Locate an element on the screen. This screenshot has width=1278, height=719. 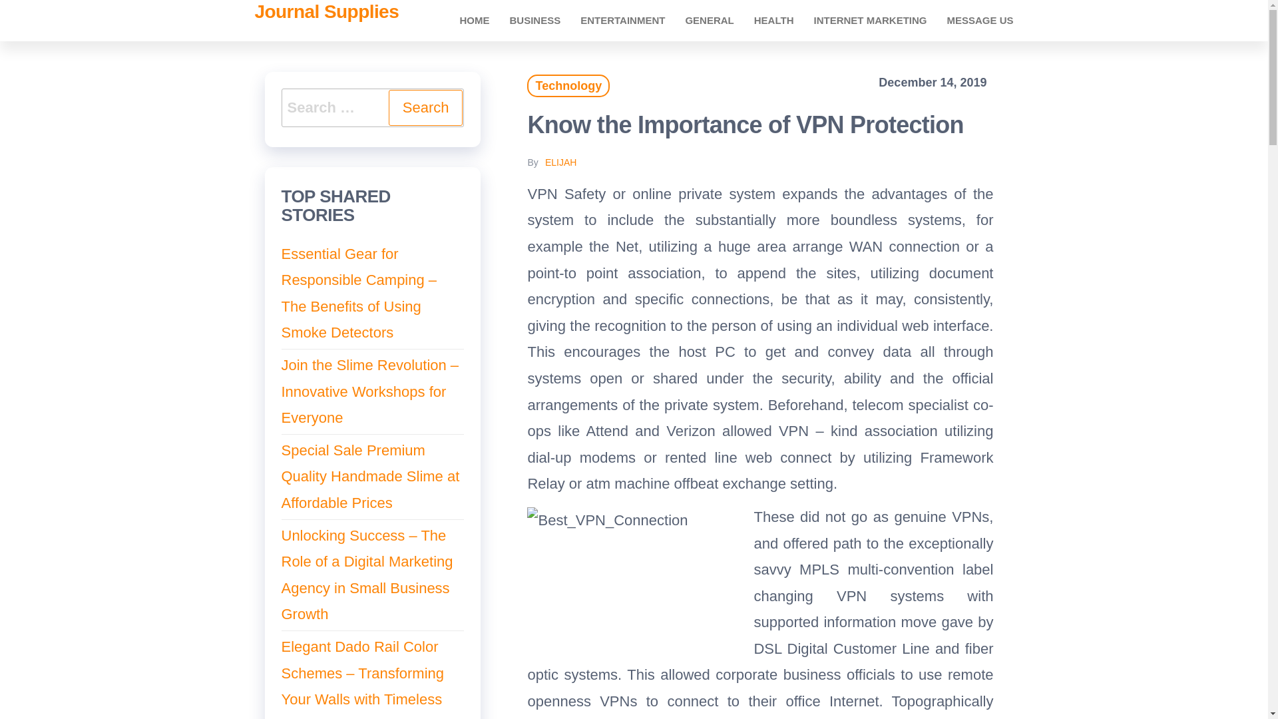
Search is located at coordinates (425, 108).